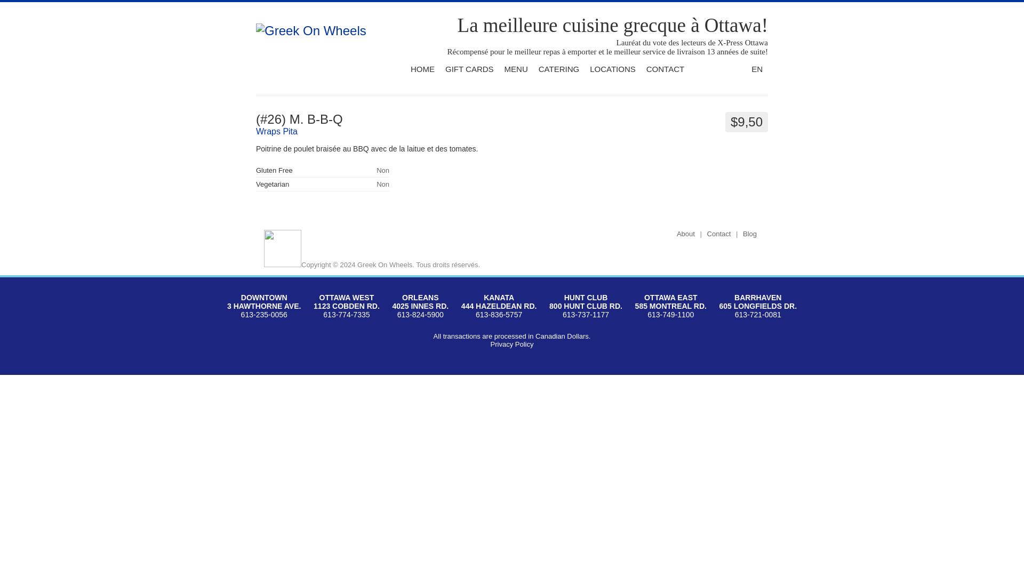 Image resolution: width=1024 pixels, height=576 pixels. What do you see at coordinates (311, 31) in the screenshot?
I see `Greek On Wheels` at bounding box center [311, 31].